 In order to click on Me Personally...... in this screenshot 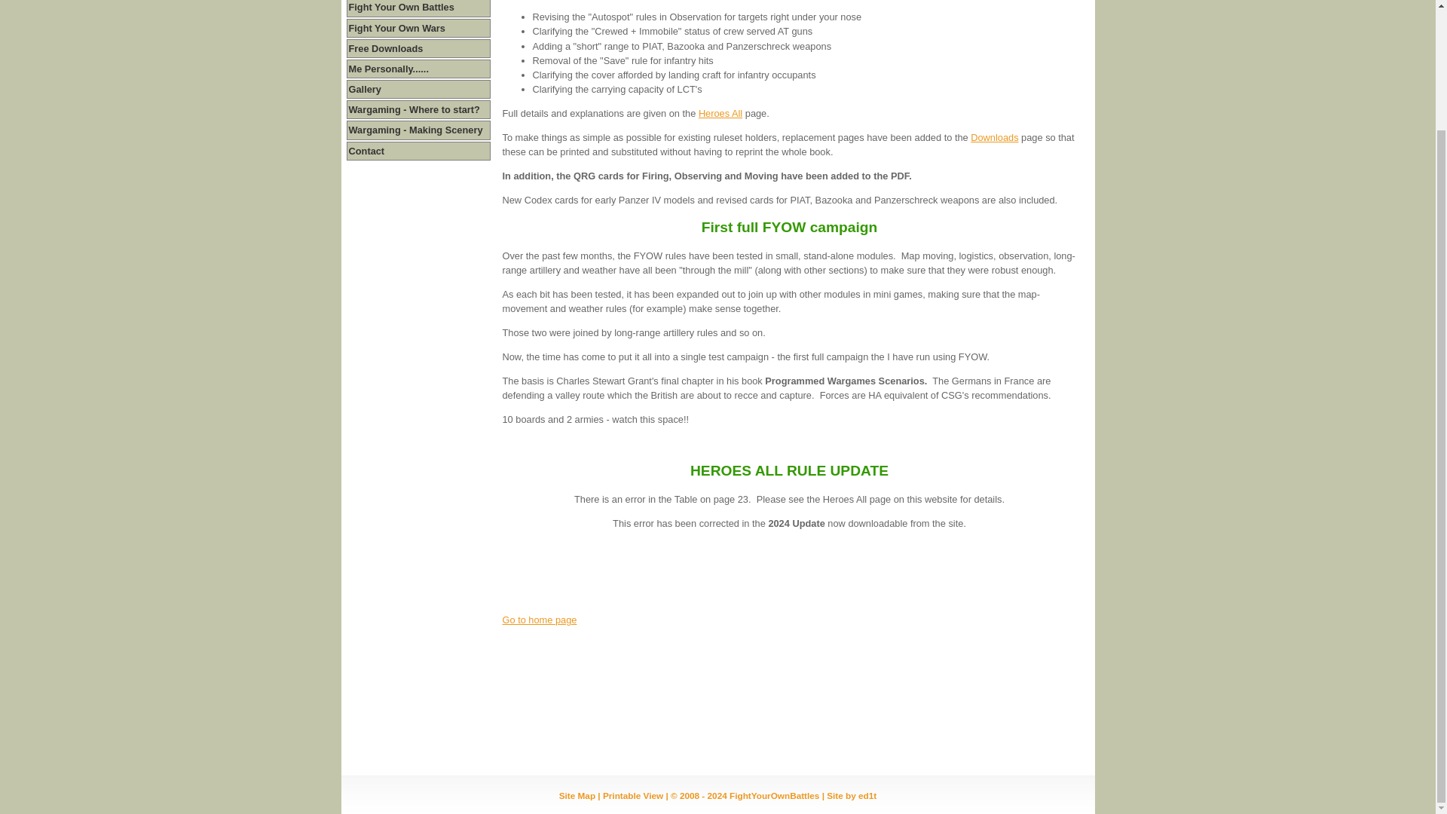, I will do `click(388, 69)`.